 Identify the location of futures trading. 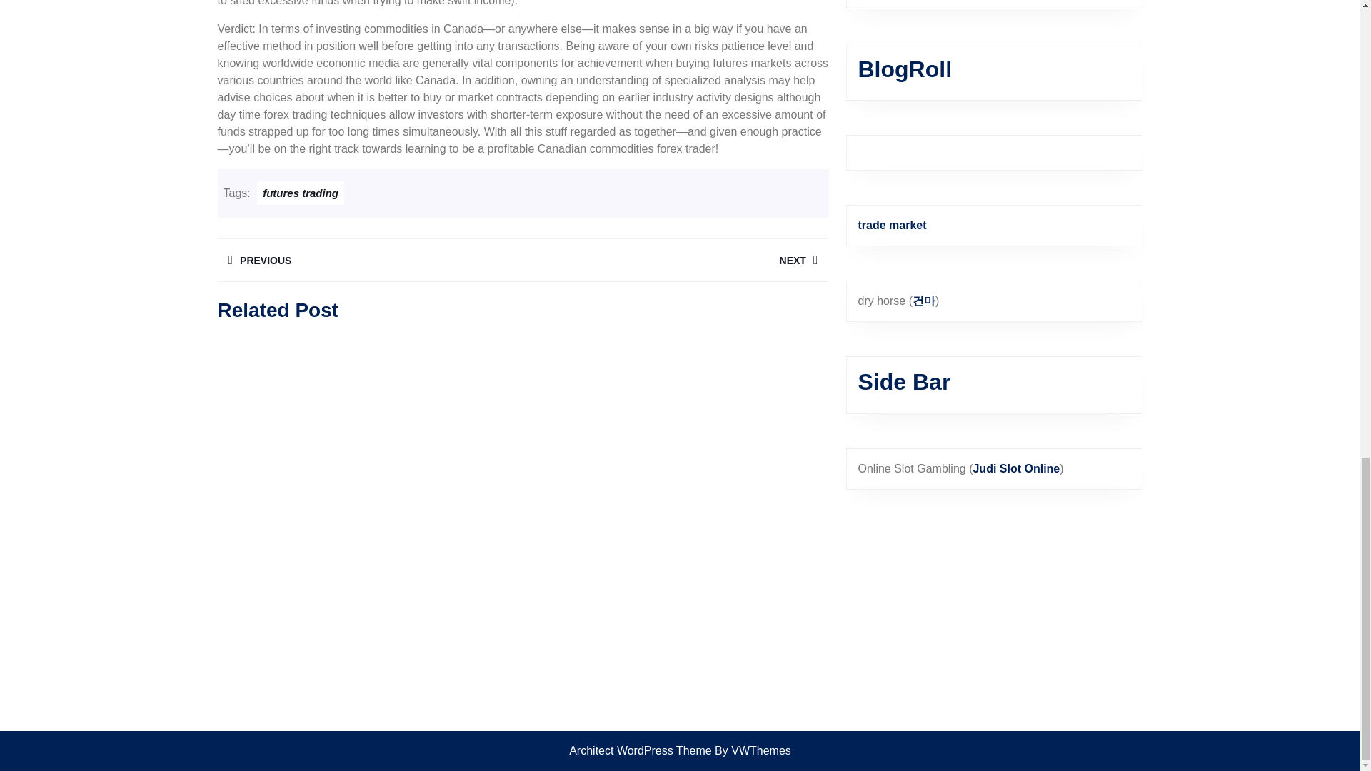
(369, 260).